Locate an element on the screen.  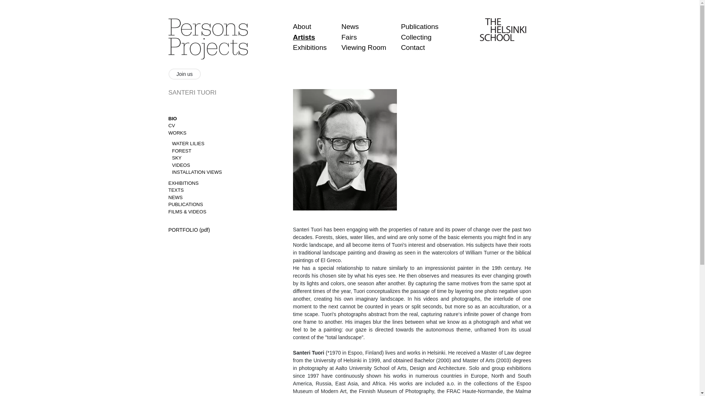
Fairs is located at coordinates (349, 37).